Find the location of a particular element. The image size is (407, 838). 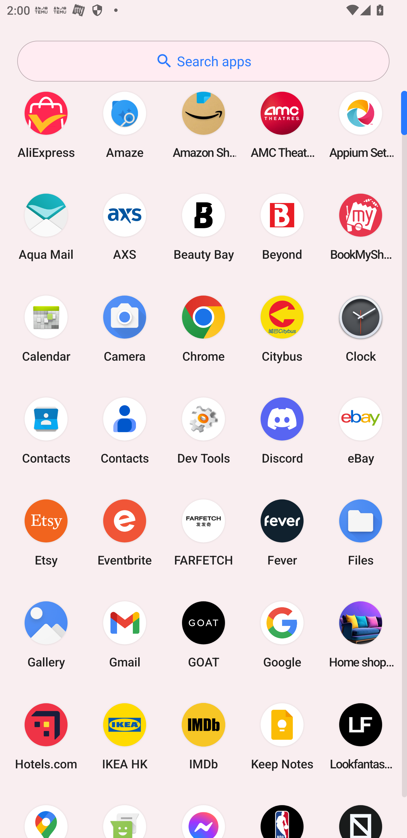

Chrome is located at coordinates (203, 328).